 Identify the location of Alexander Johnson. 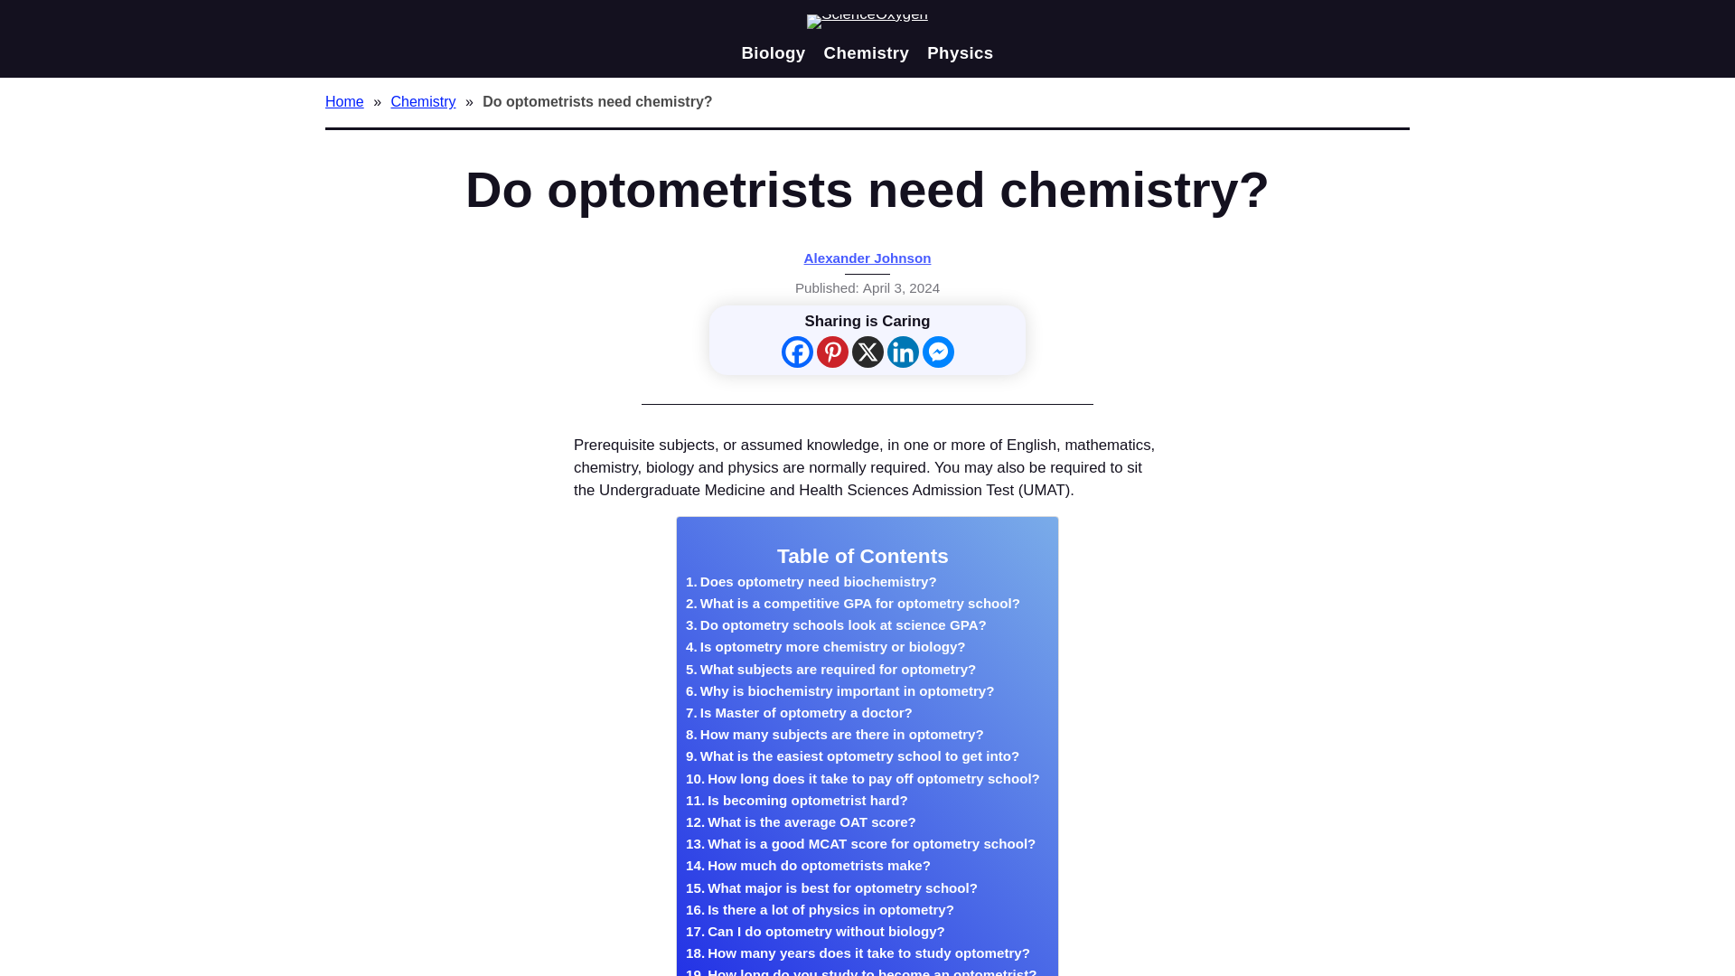
(867, 257).